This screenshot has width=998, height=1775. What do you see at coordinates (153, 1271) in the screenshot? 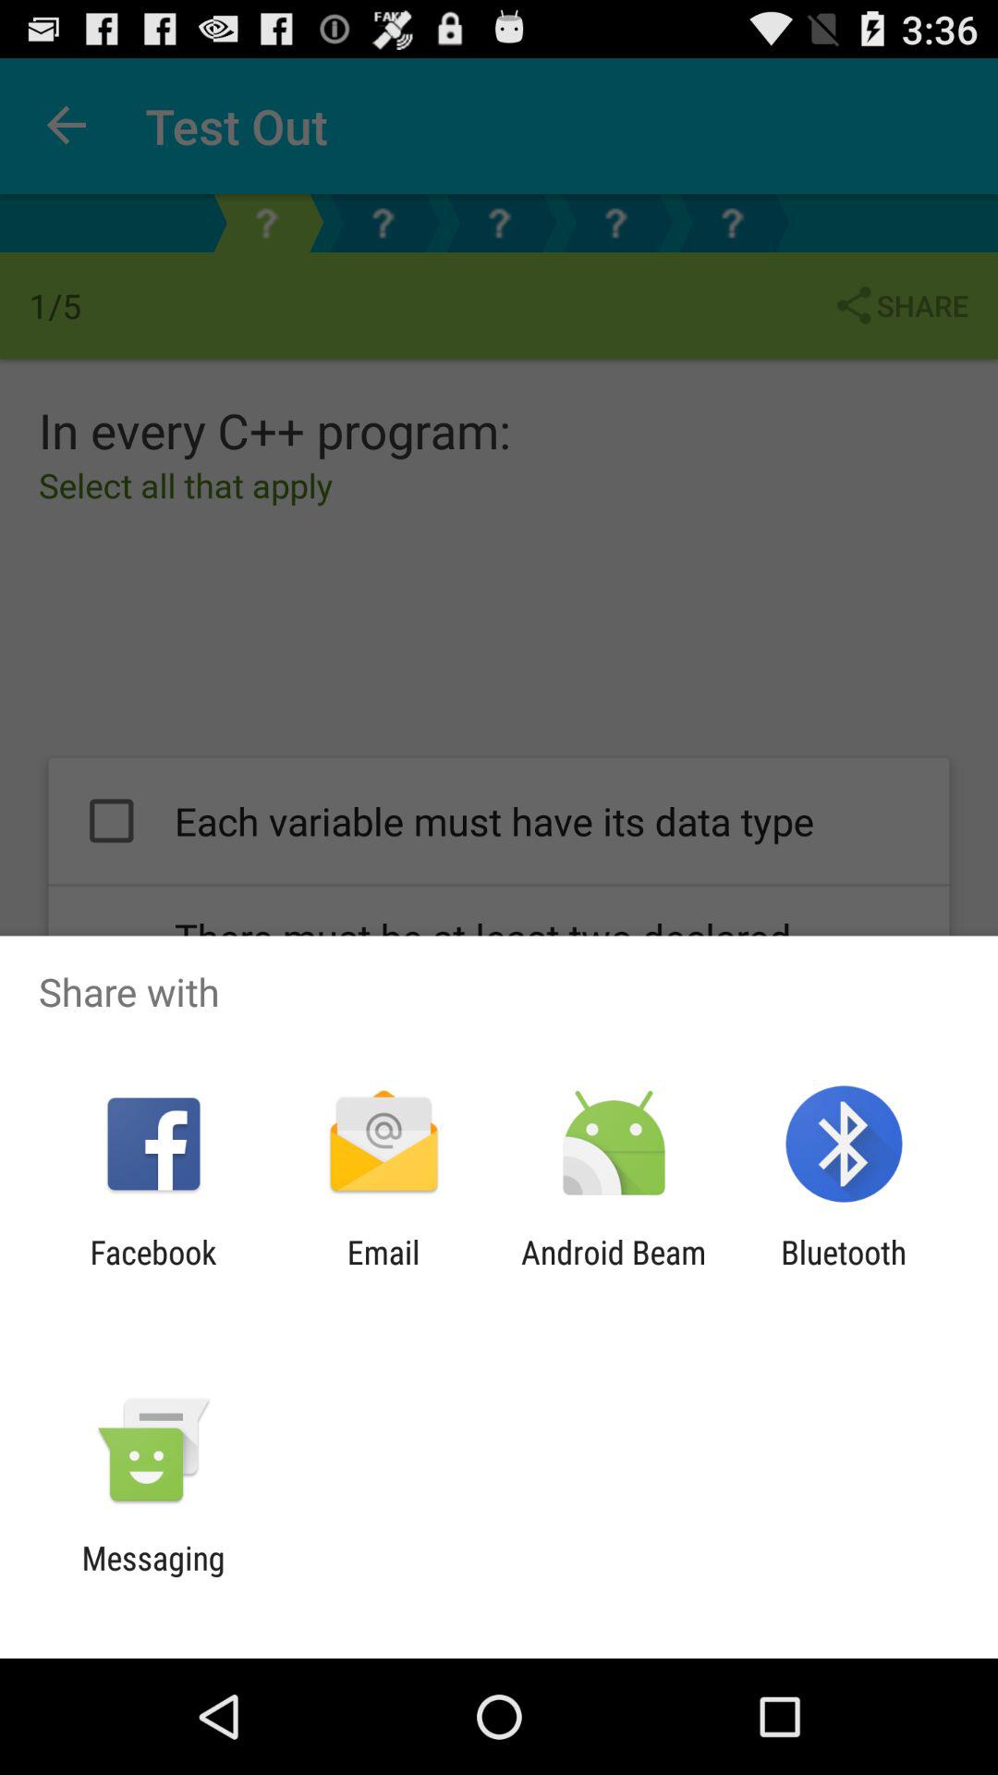
I see `flip until facebook` at bounding box center [153, 1271].